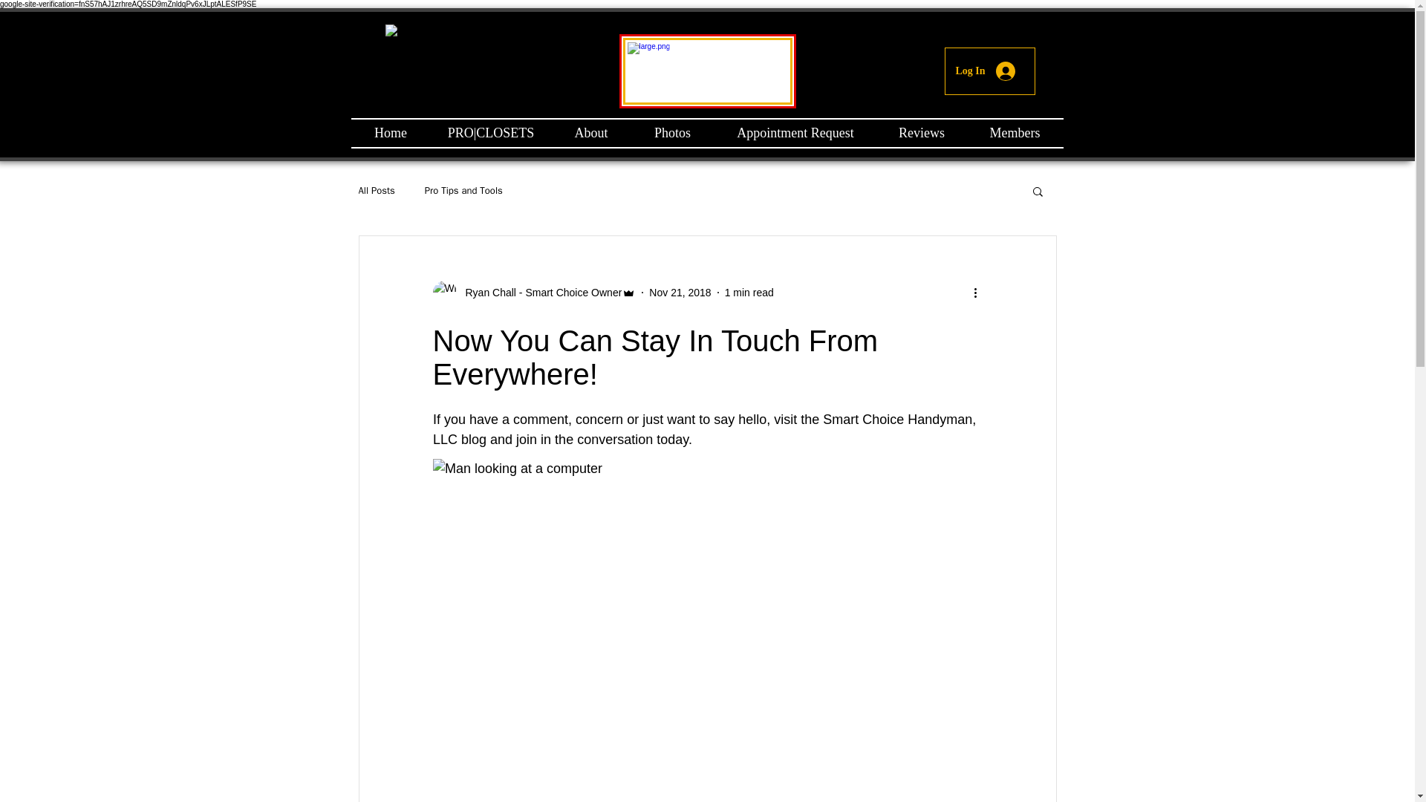  What do you see at coordinates (590, 132) in the screenshot?
I see `About` at bounding box center [590, 132].